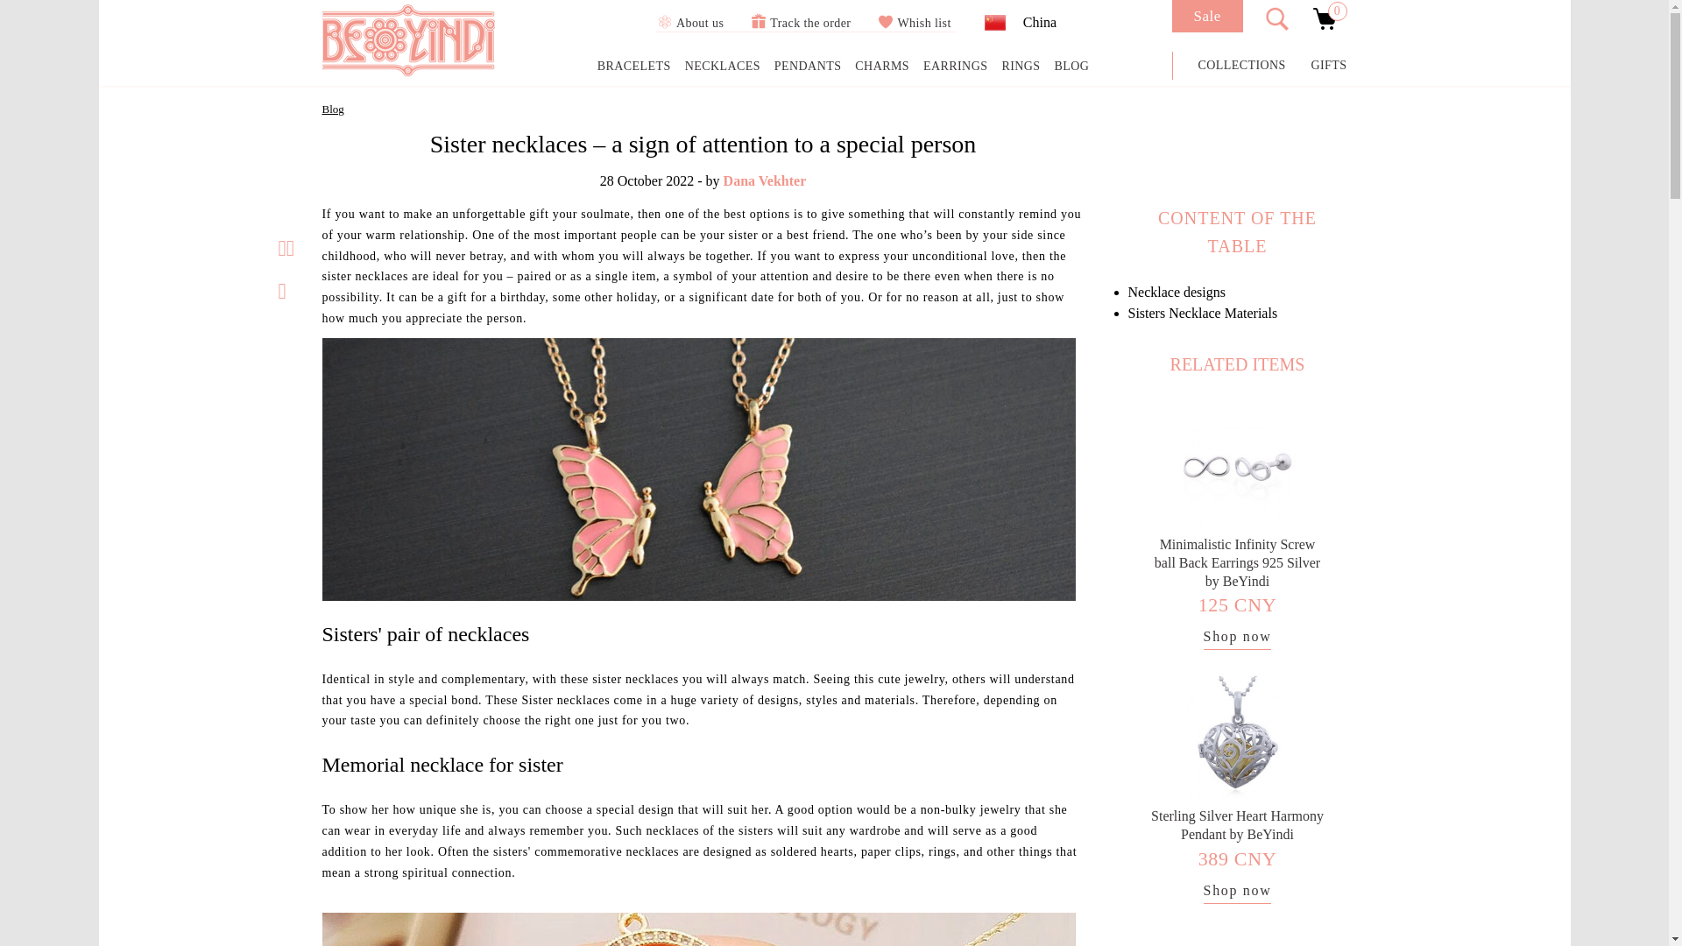 Image resolution: width=1682 pixels, height=946 pixels. I want to click on Sisters Necklace Materials, so click(1204, 313).